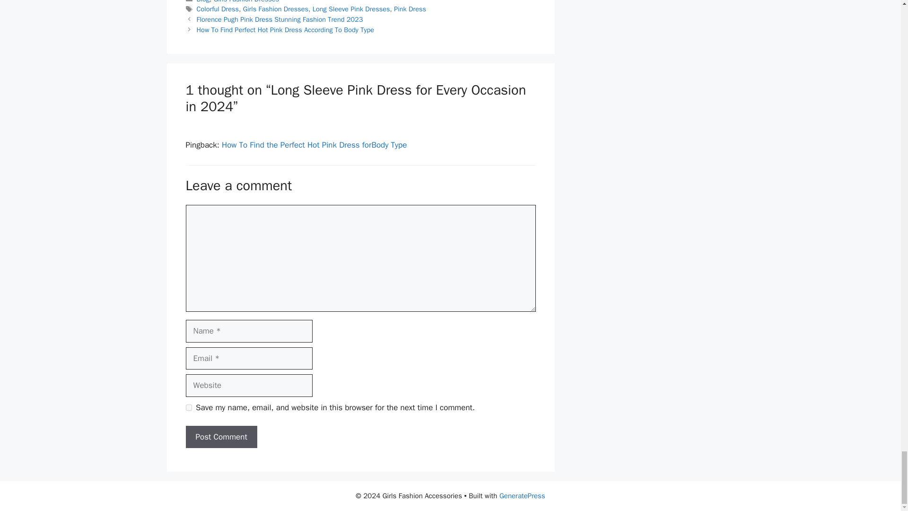 The height and width of the screenshot is (511, 908). Describe the element at coordinates (286, 30) in the screenshot. I see `How To Find Perfect Hot Pink Dress According To Body Type` at that location.